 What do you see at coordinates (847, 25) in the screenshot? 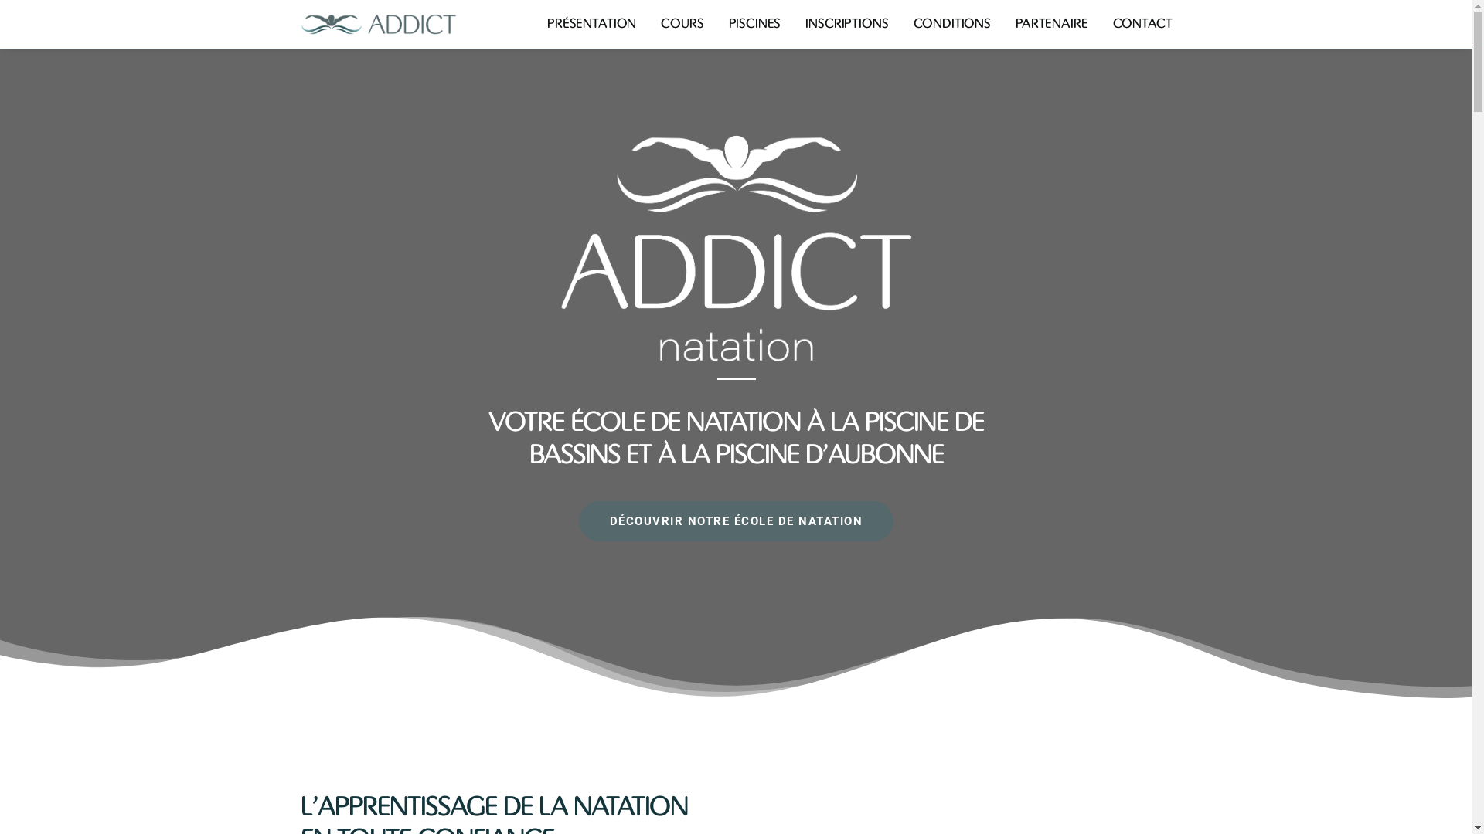
I see `INSCRIPTIONS` at bounding box center [847, 25].